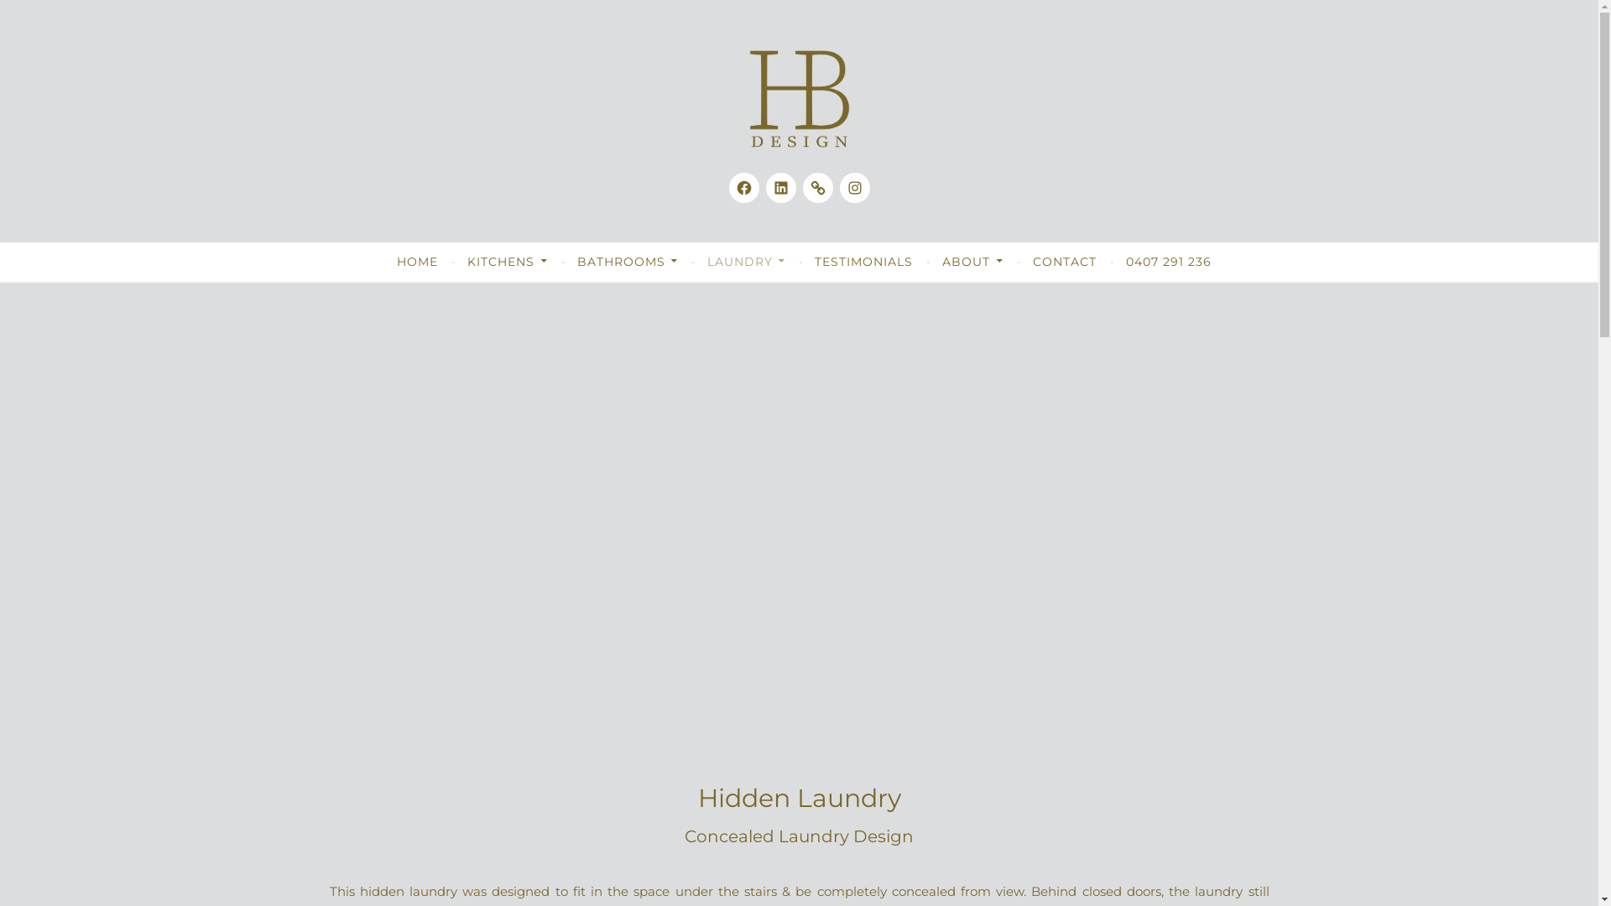 This screenshot has width=1611, height=906. What do you see at coordinates (418, 262) in the screenshot?
I see `HOME` at bounding box center [418, 262].